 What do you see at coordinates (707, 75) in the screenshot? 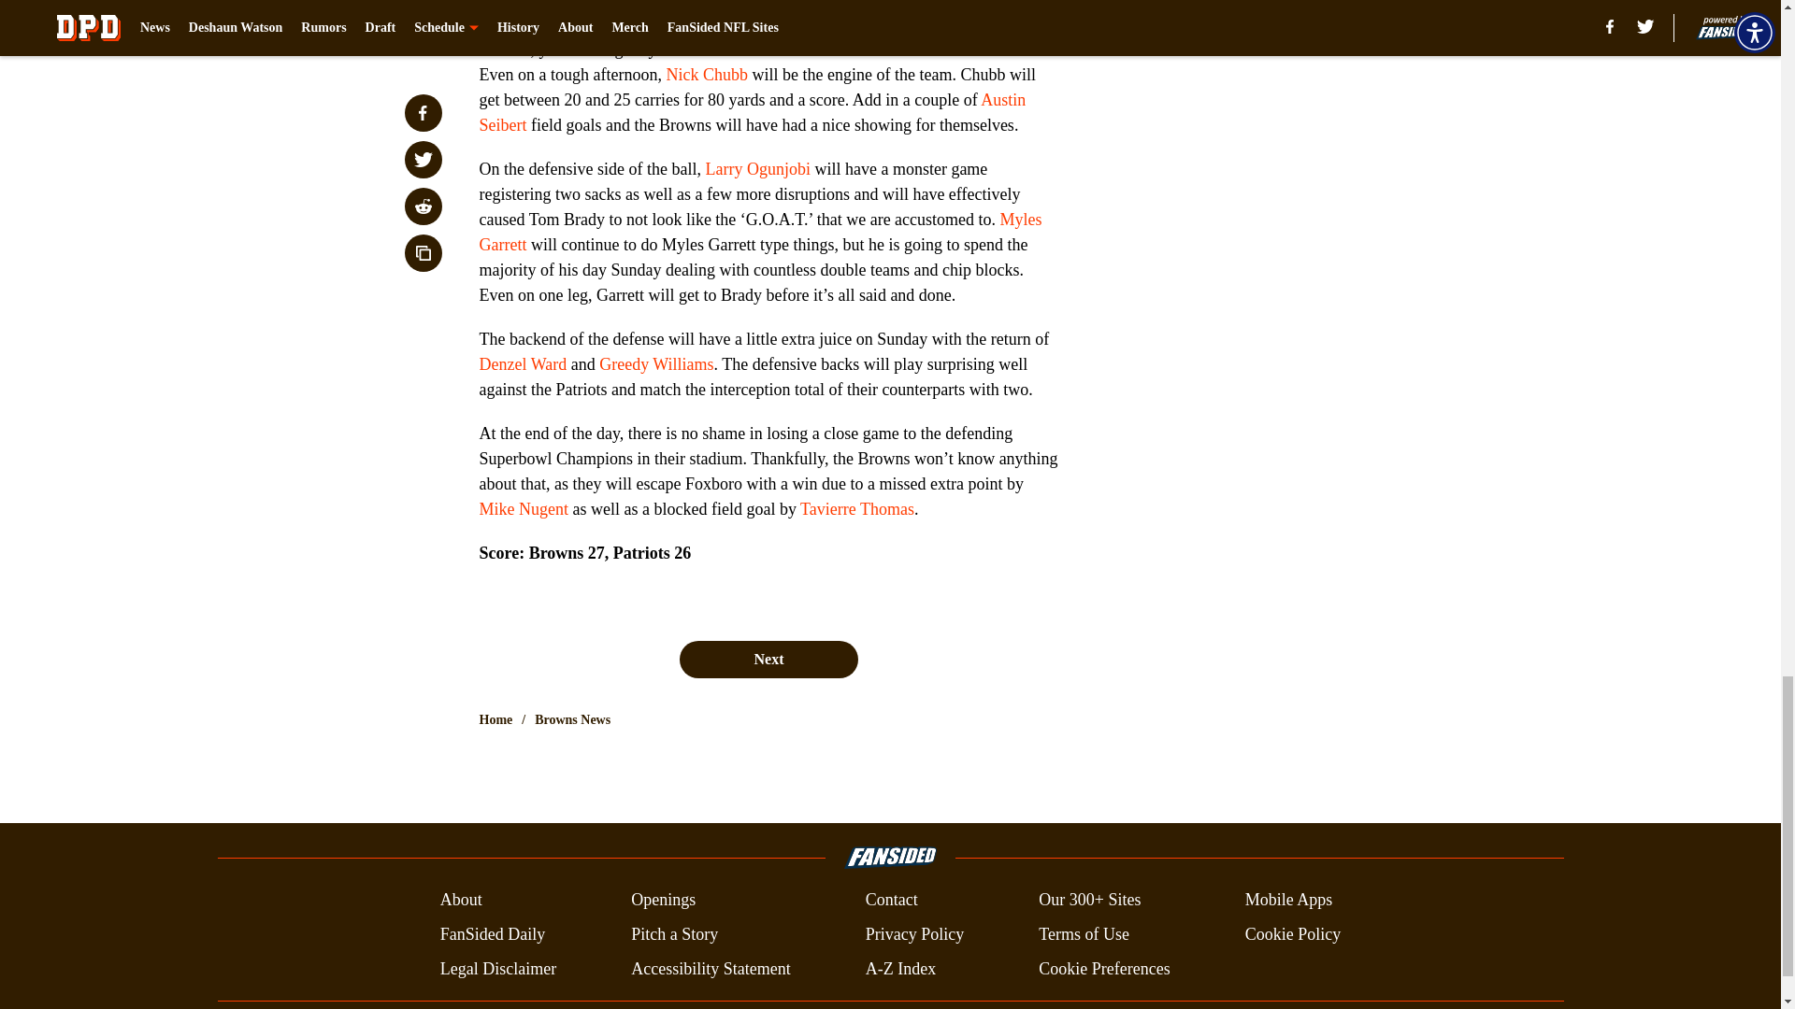
I see `Nick Chubb` at bounding box center [707, 75].